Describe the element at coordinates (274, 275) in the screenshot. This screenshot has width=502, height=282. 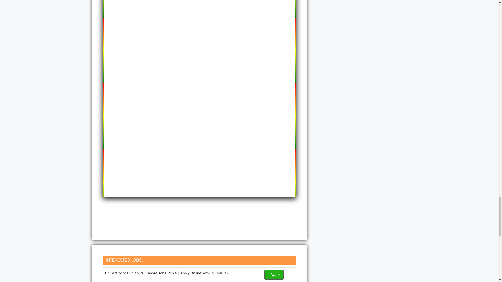
I see `Apply` at that location.